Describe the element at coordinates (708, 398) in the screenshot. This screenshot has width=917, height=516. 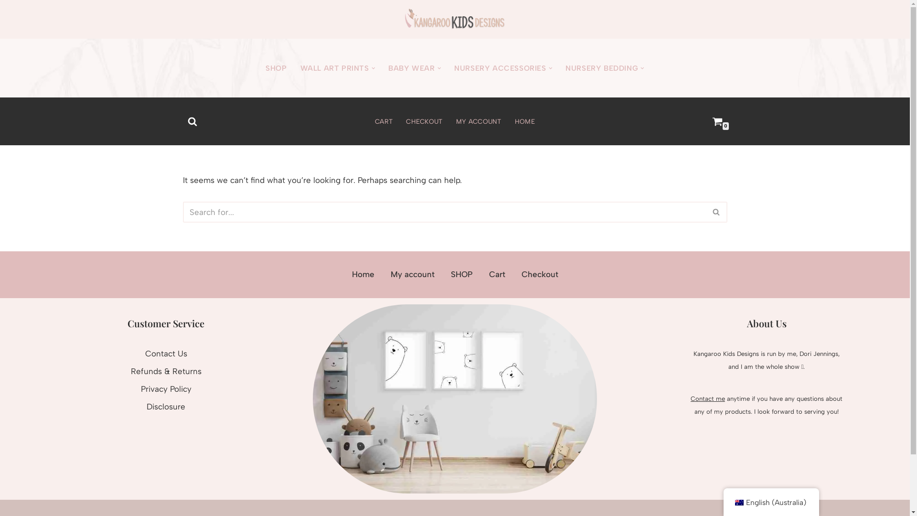
I see `Contact me` at that location.